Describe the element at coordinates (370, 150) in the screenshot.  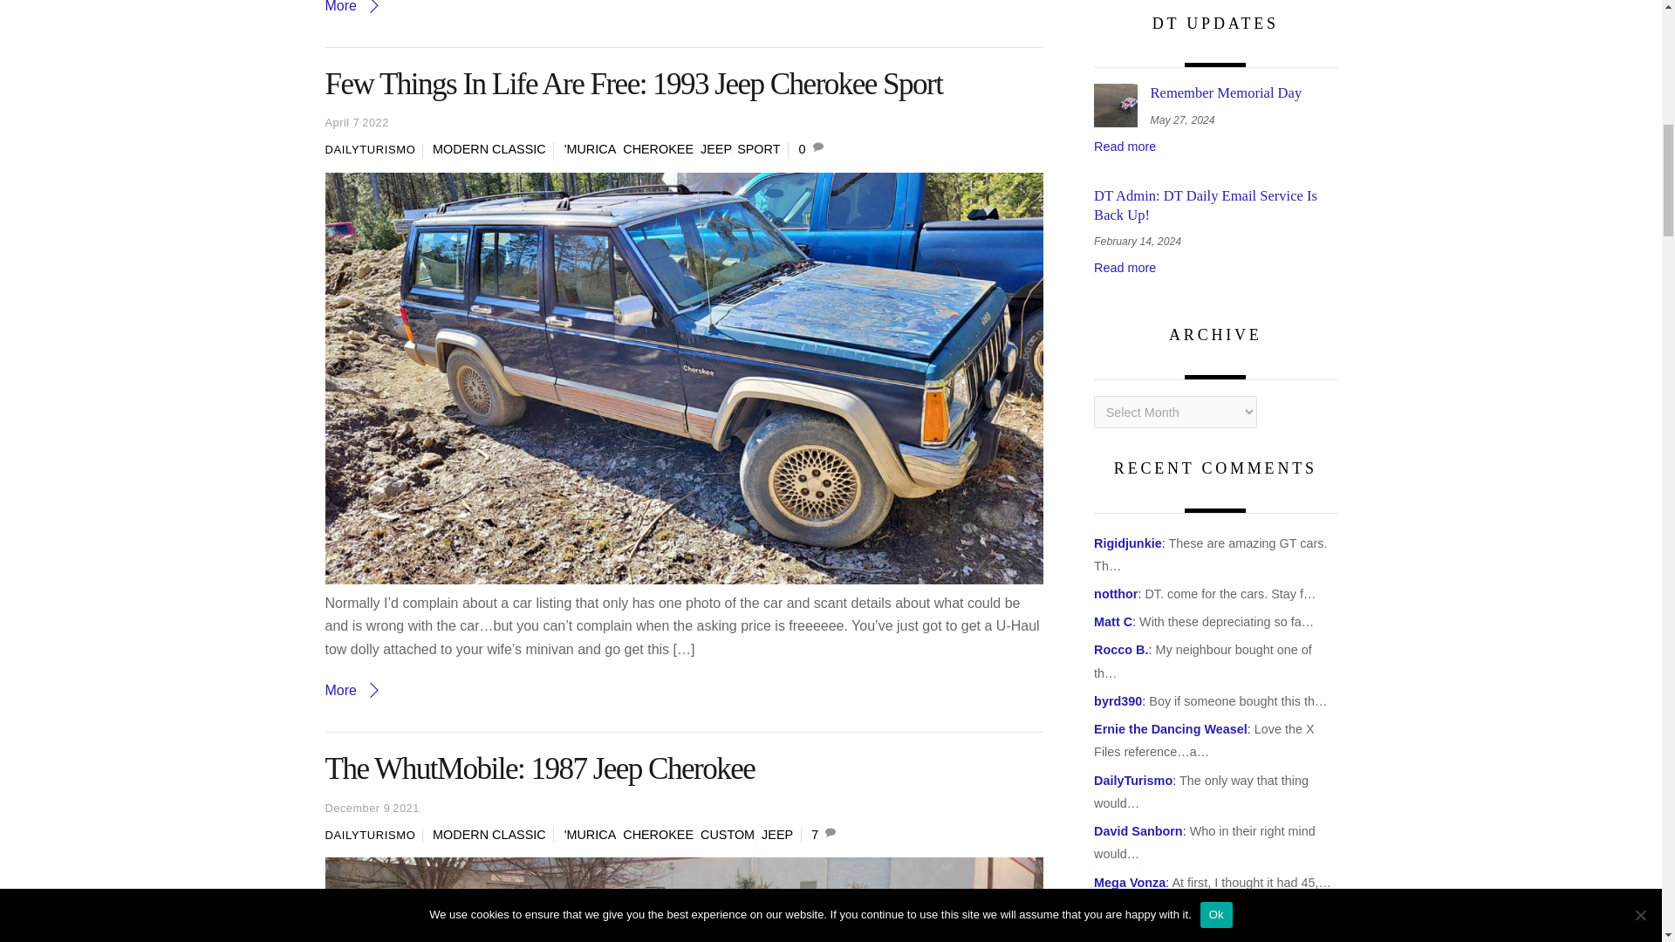
I see `DAILYTURISMO` at that location.